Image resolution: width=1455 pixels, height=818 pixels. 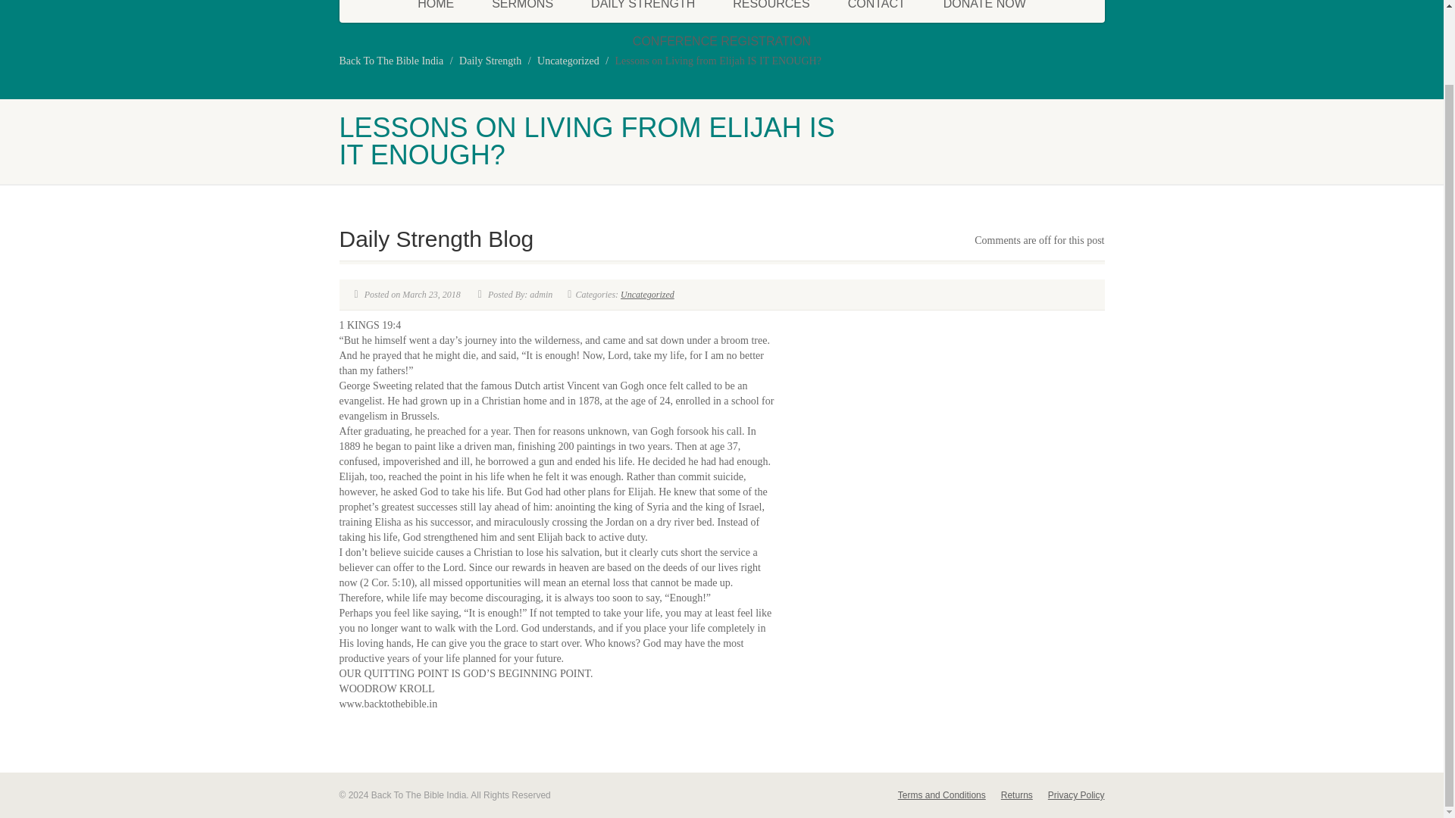 What do you see at coordinates (522, 11) in the screenshot?
I see `SERMONS` at bounding box center [522, 11].